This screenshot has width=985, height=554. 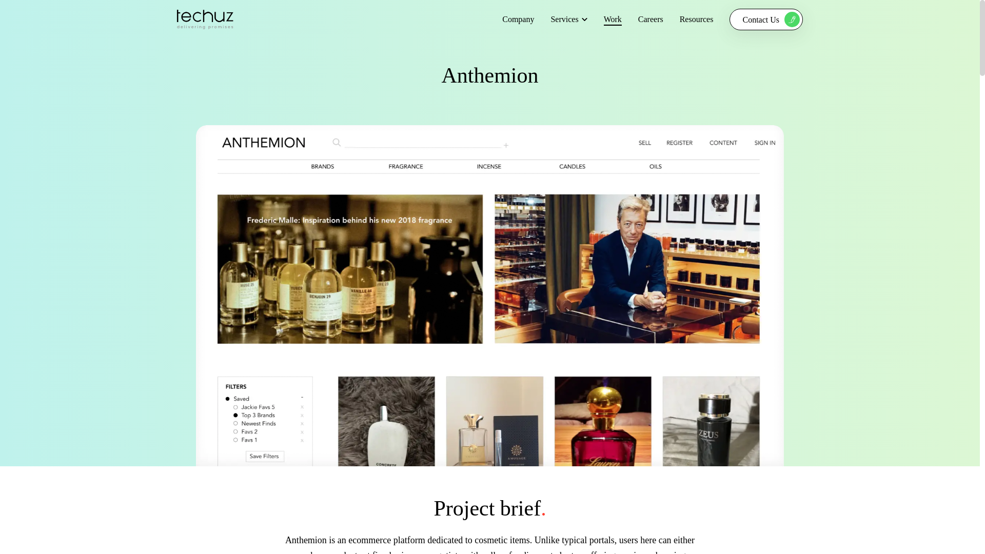 I want to click on Work, so click(x=613, y=19).